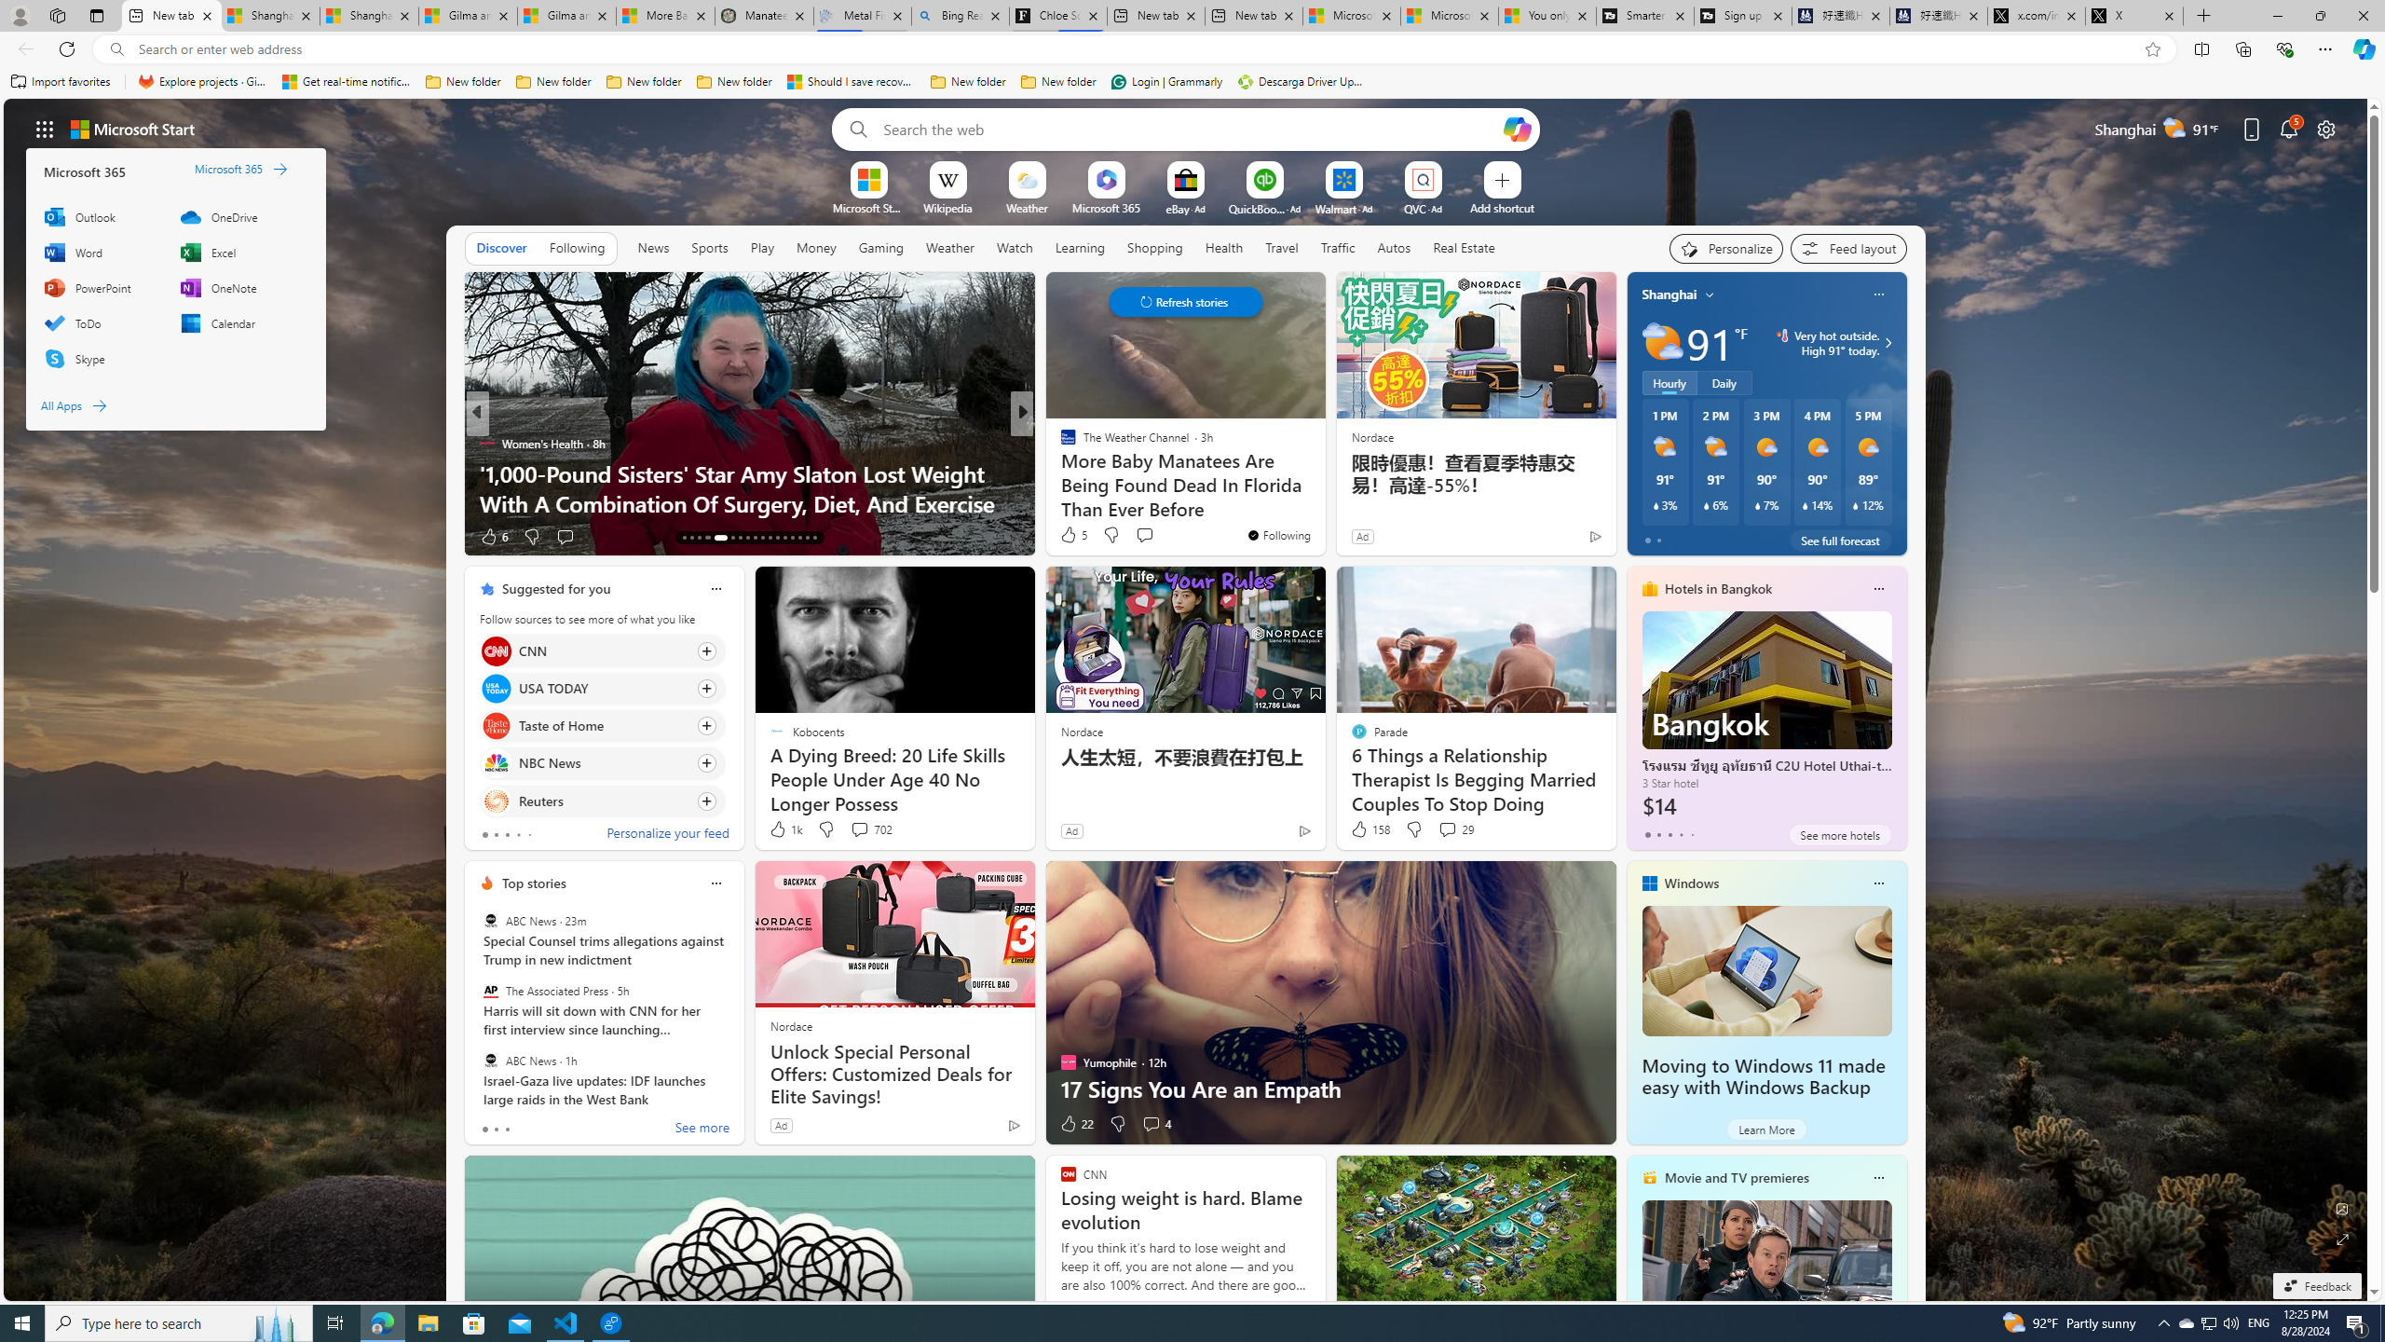 This screenshot has height=1342, width=2385. Describe the element at coordinates (1070, 537) in the screenshot. I see `16 Like` at that location.